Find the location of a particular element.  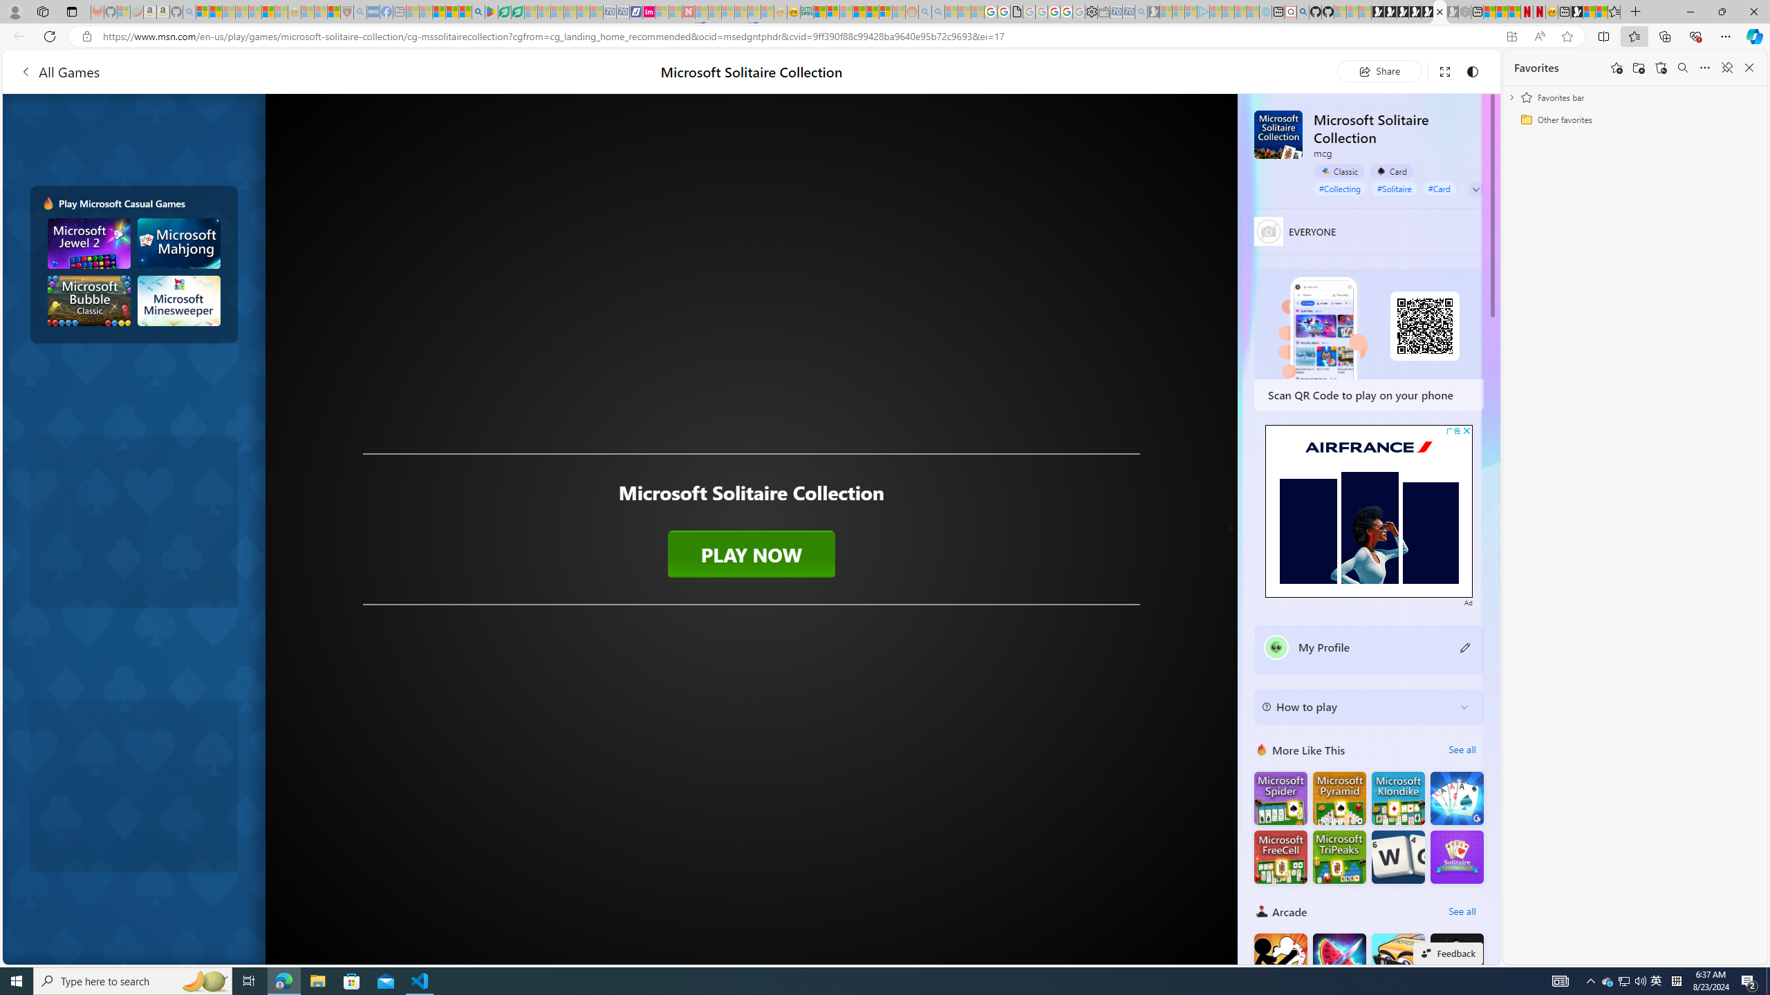

Stickman Fighter : Mega Brawl is located at coordinates (1280, 959).